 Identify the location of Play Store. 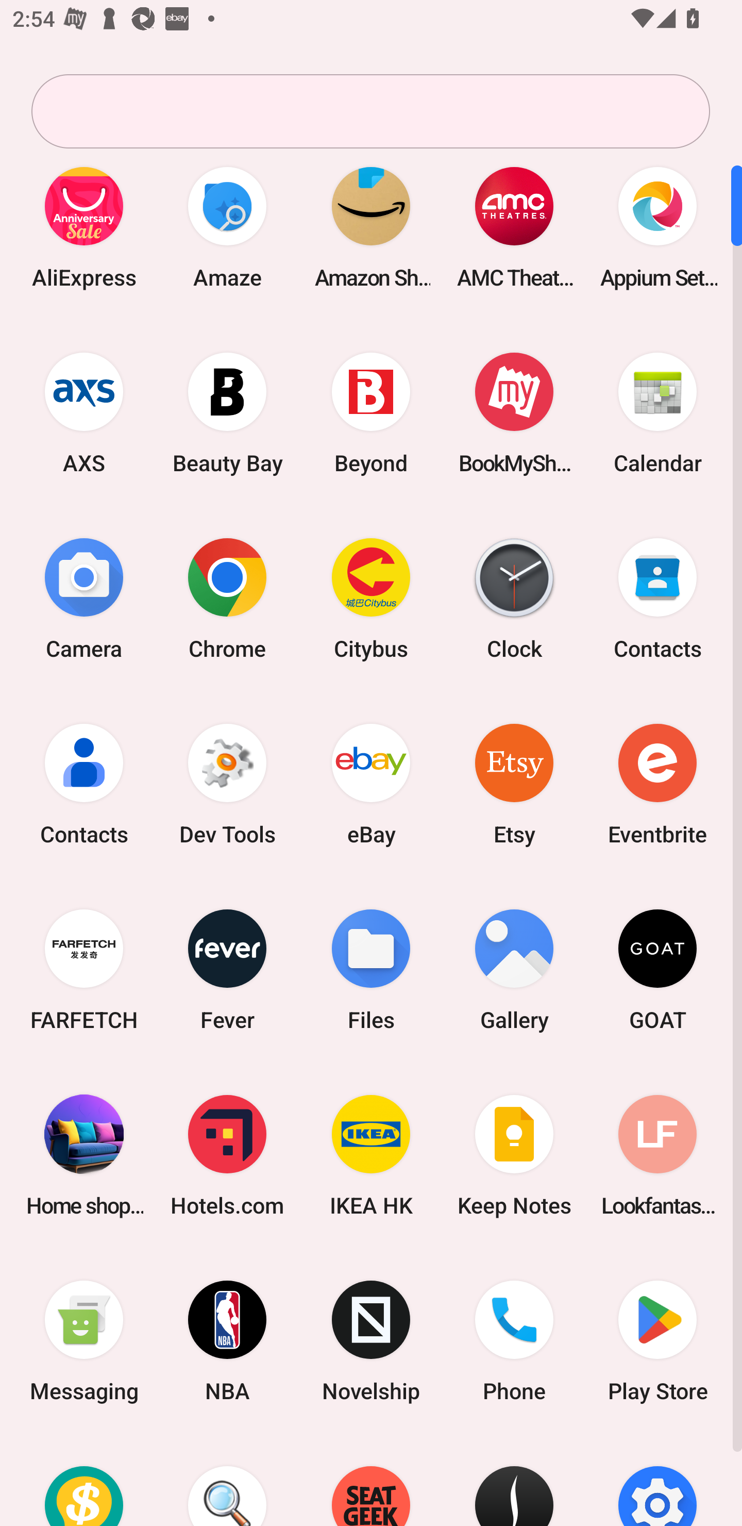
(657, 1341).